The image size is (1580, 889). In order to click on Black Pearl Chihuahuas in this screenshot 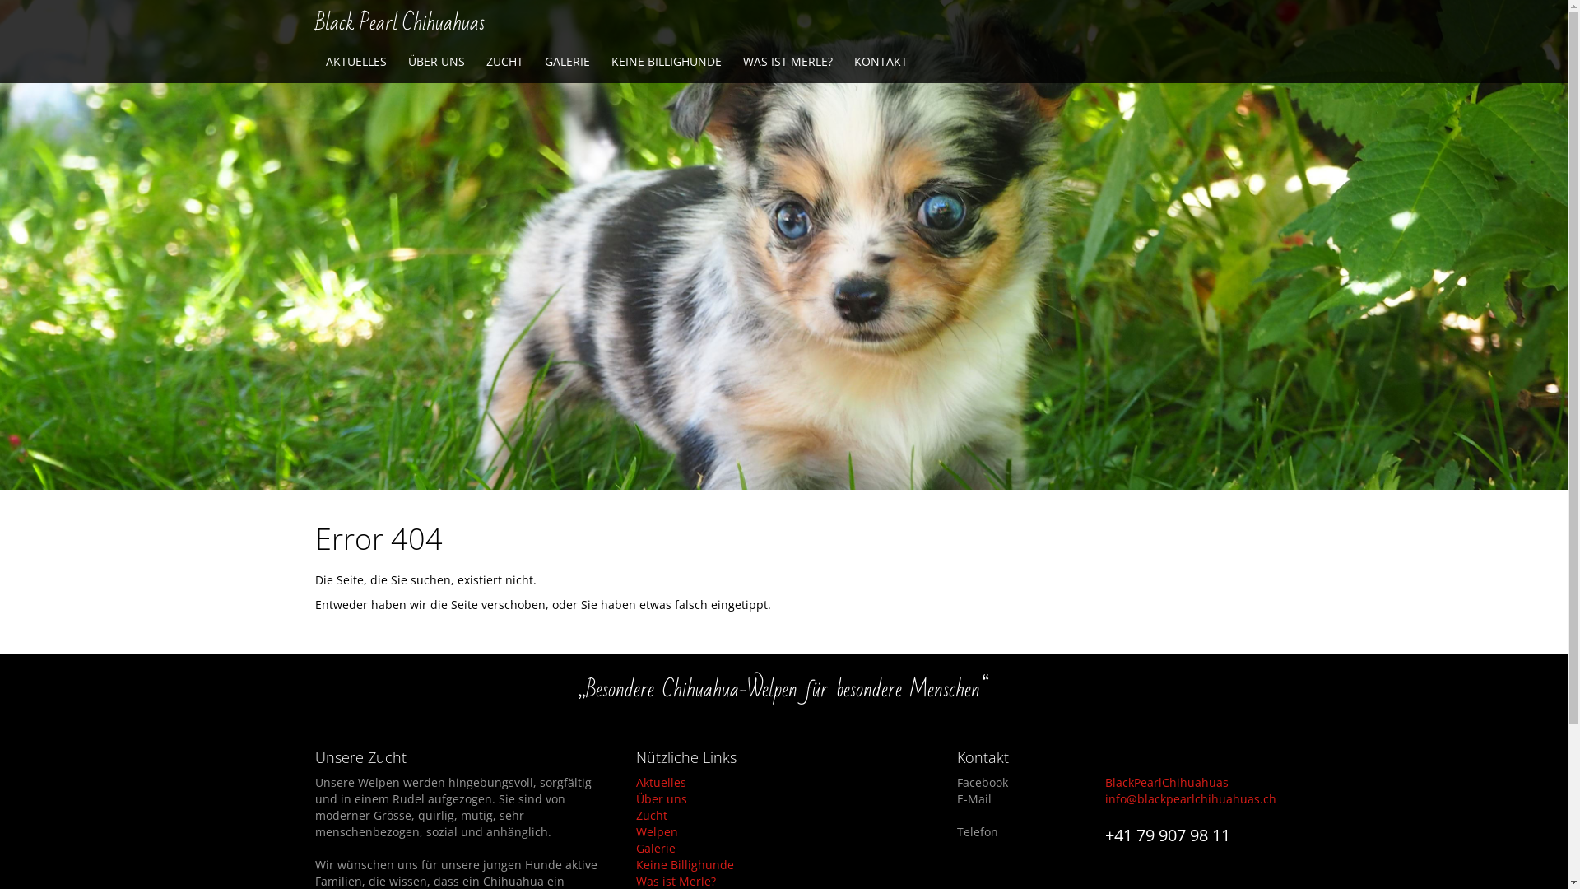, I will do `click(408, 21)`.